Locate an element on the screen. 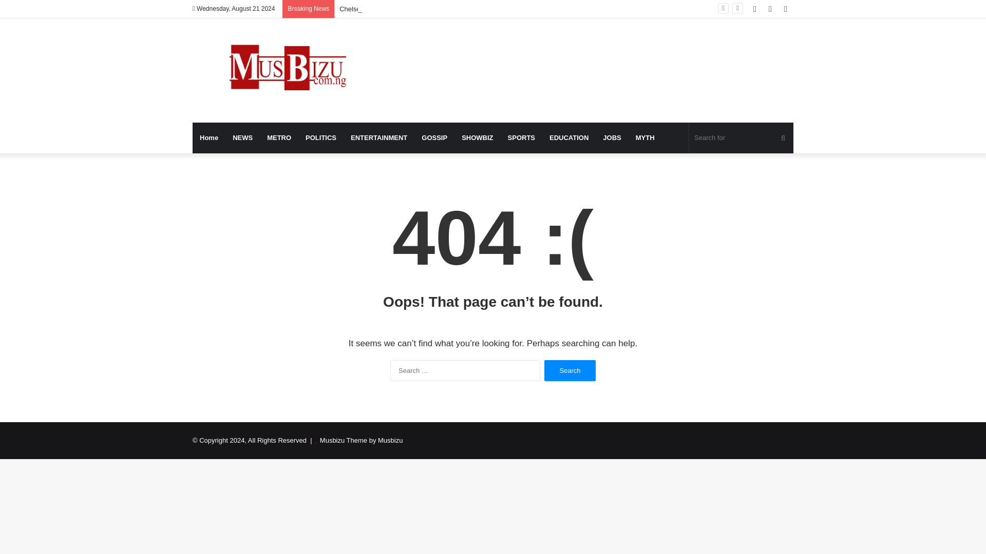 This screenshot has height=554, width=986. POLITICS is located at coordinates (320, 137).